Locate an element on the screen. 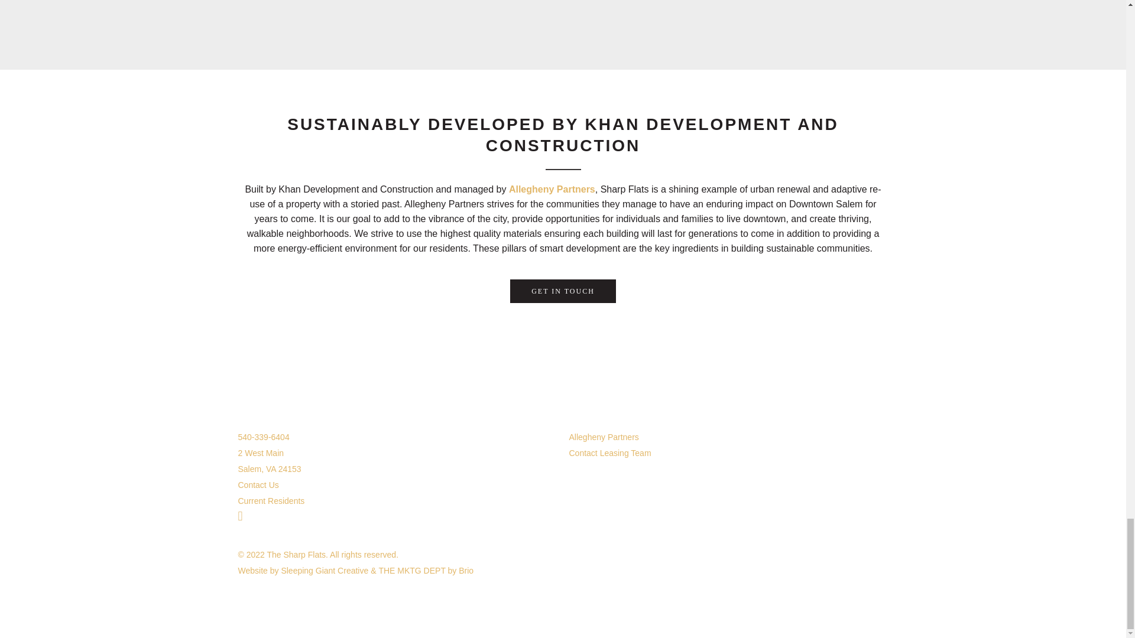  540-339-6404 is located at coordinates (263, 437).